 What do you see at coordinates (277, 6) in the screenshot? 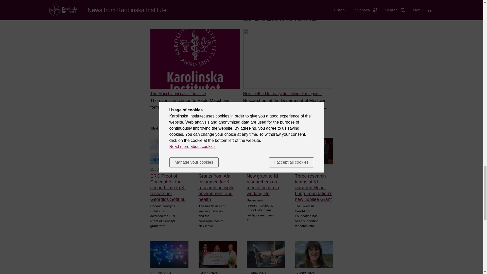
I see `In memory of Lennart Levi, 19302024` at bounding box center [277, 6].